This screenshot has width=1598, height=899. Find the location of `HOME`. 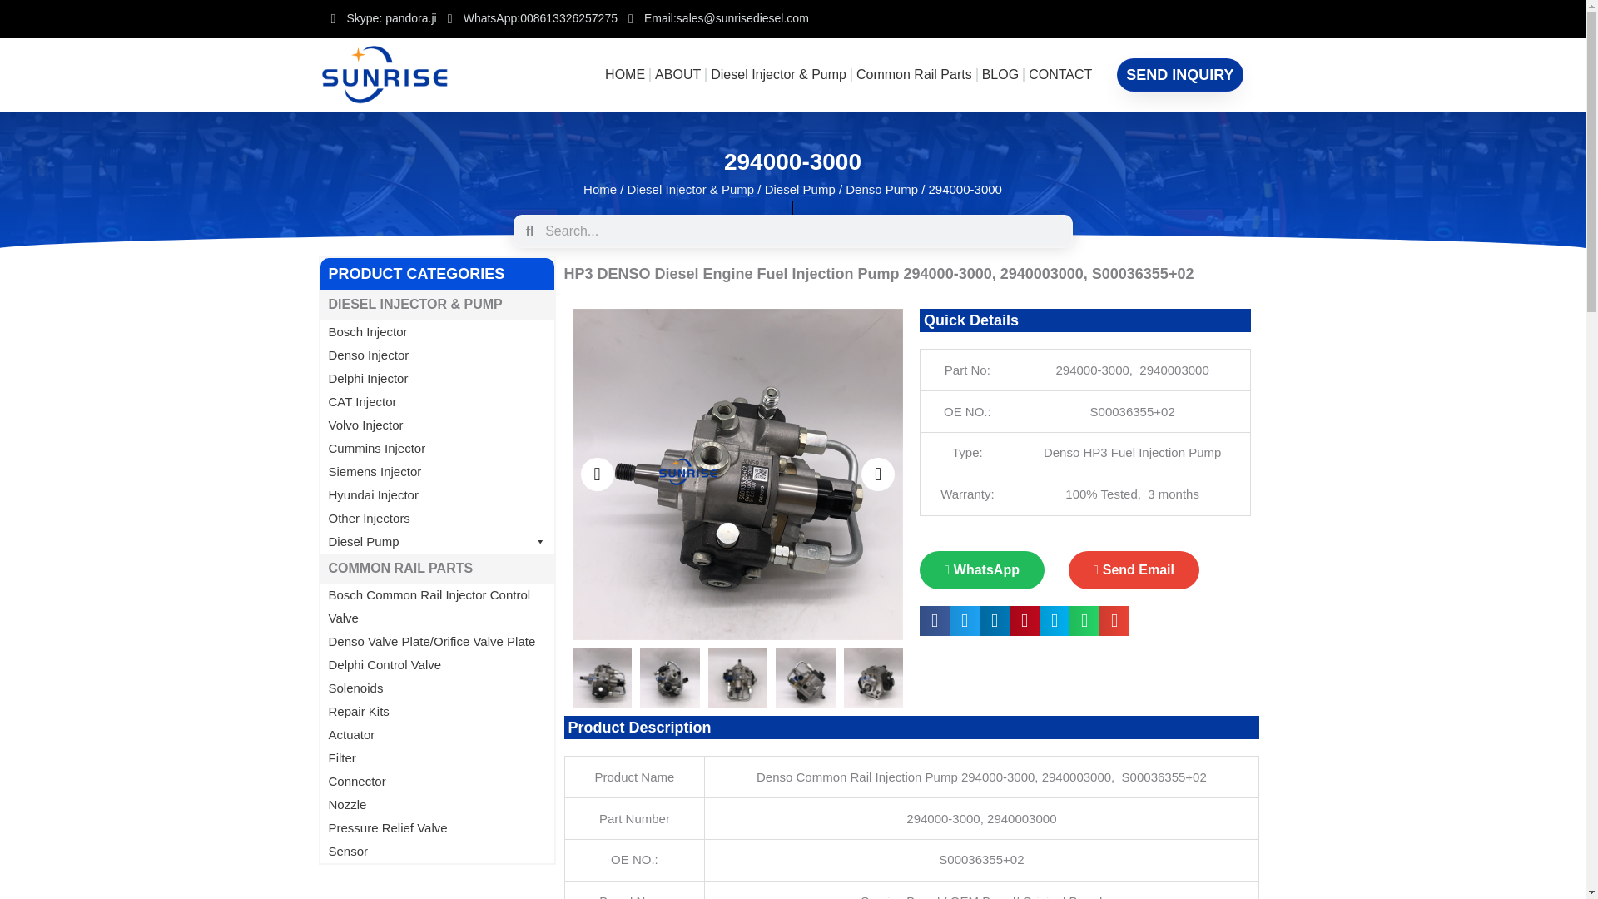

HOME is located at coordinates (624, 75).